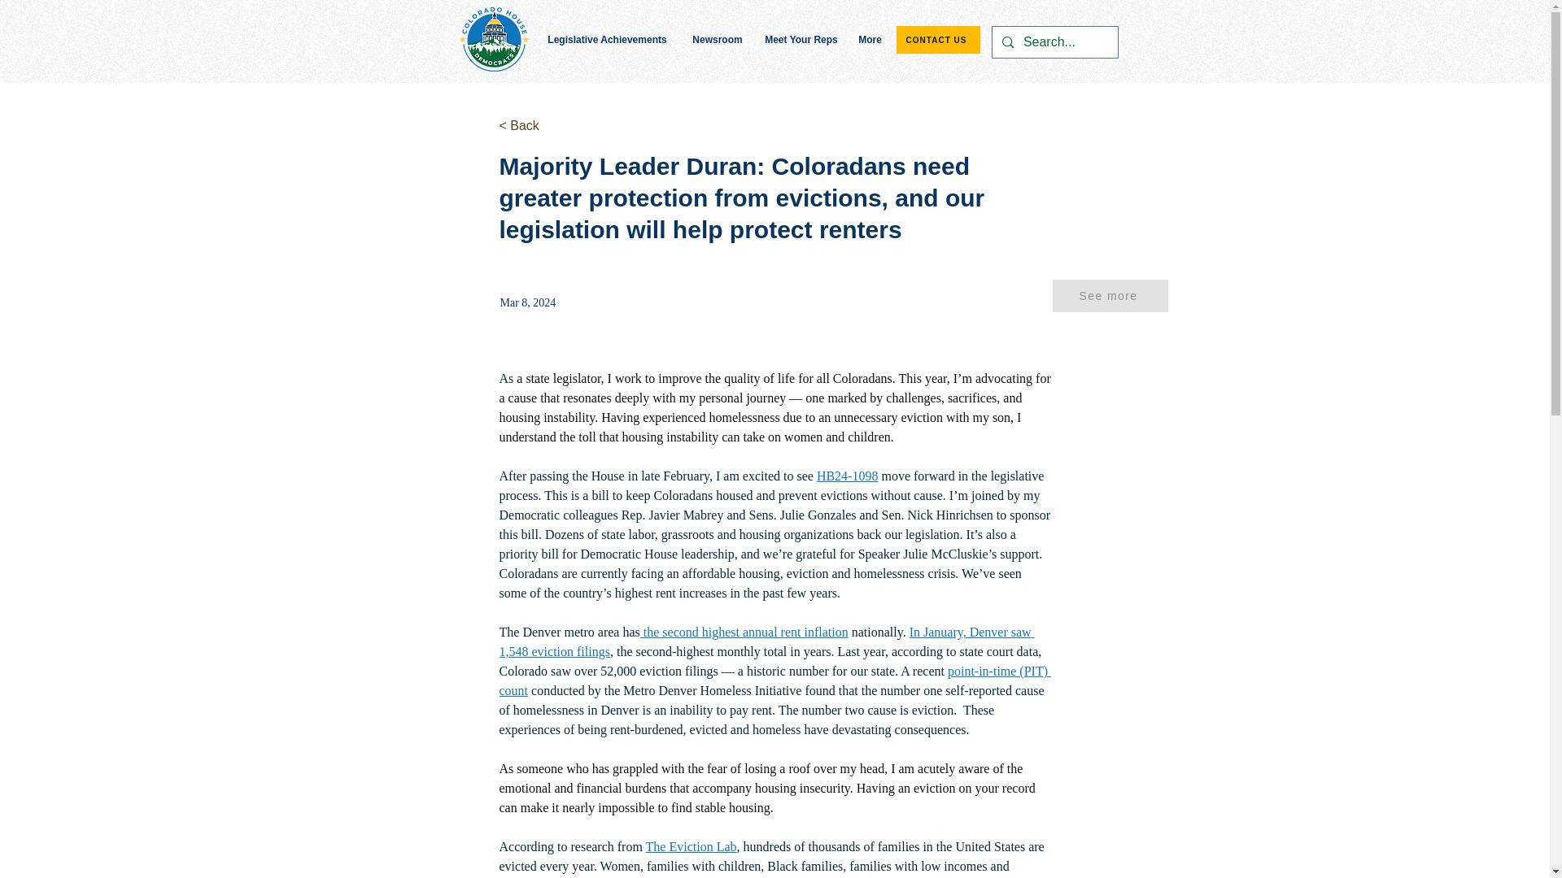  I want to click on HB24-1098, so click(848, 476).